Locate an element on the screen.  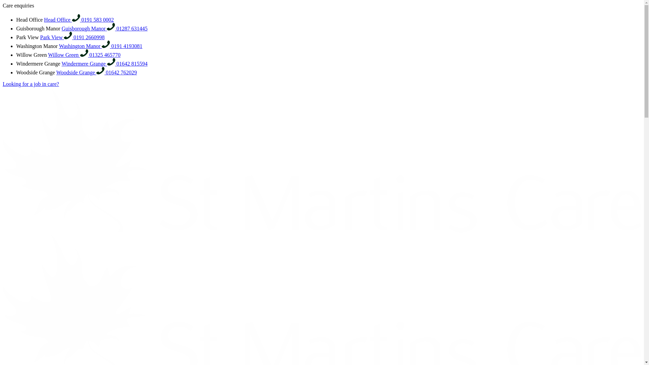
Telephone is located at coordinates (100, 70).